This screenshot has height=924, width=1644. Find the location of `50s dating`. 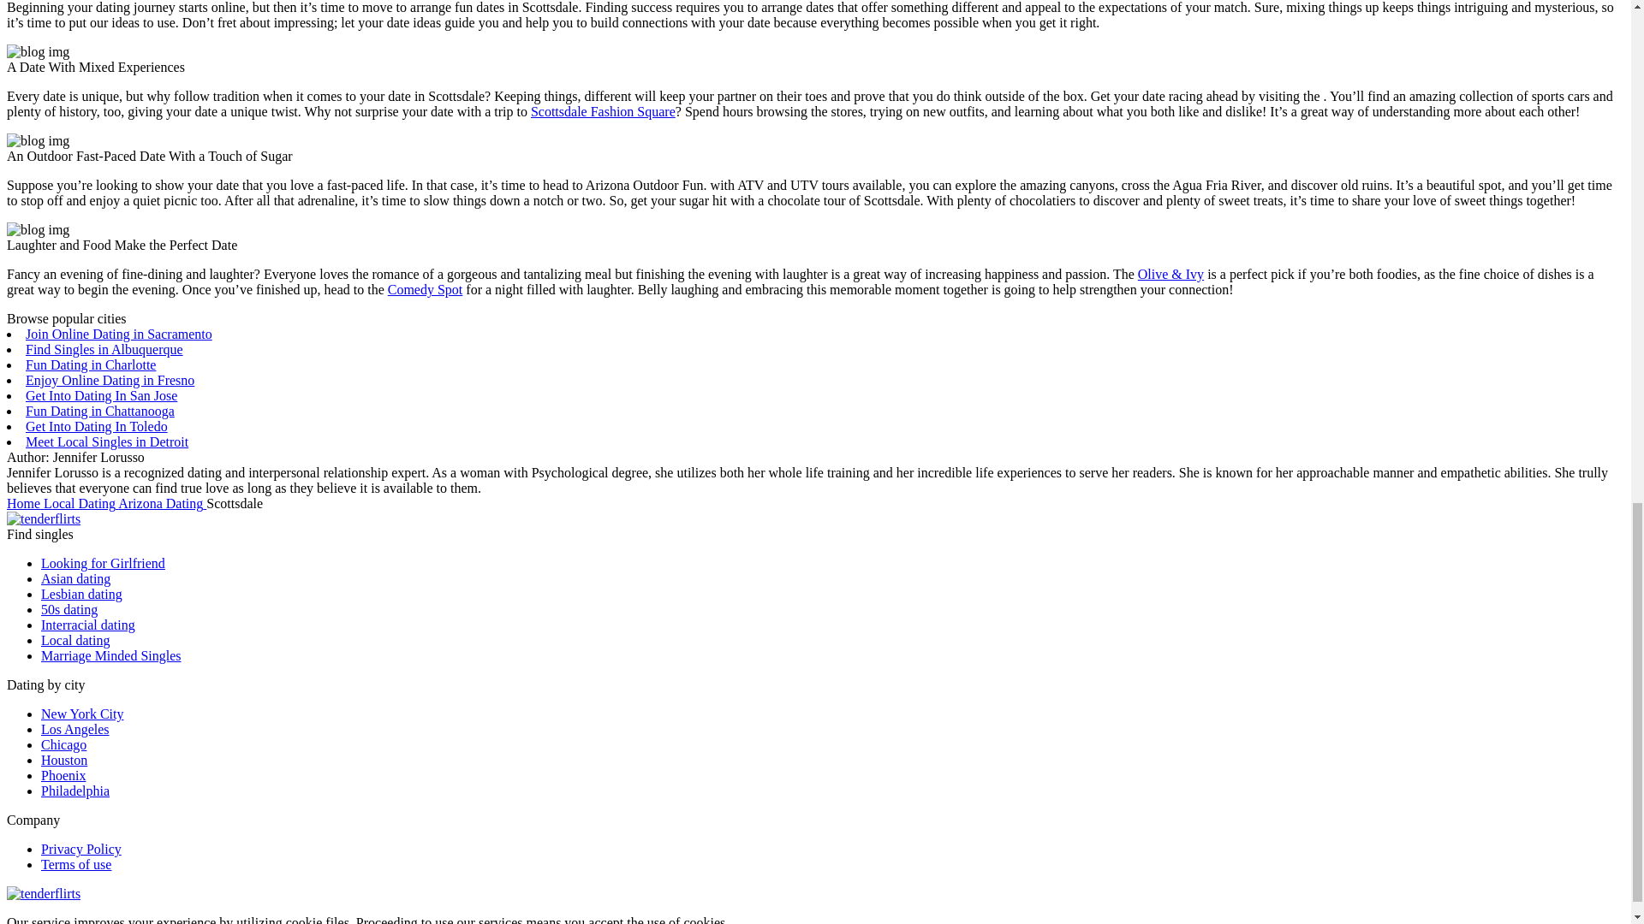

50s dating is located at coordinates (68, 609).